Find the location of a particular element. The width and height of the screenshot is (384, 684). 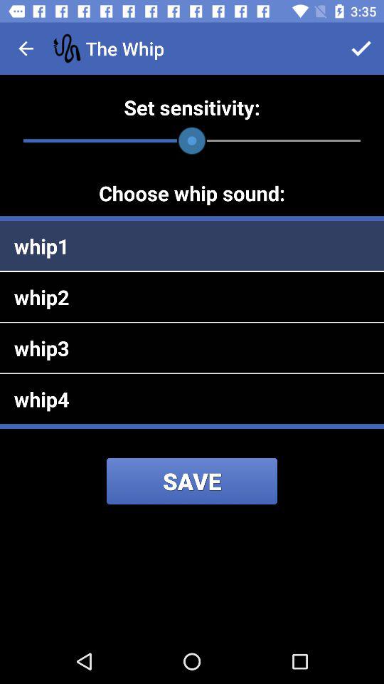

swipe to save item is located at coordinates (192, 481).